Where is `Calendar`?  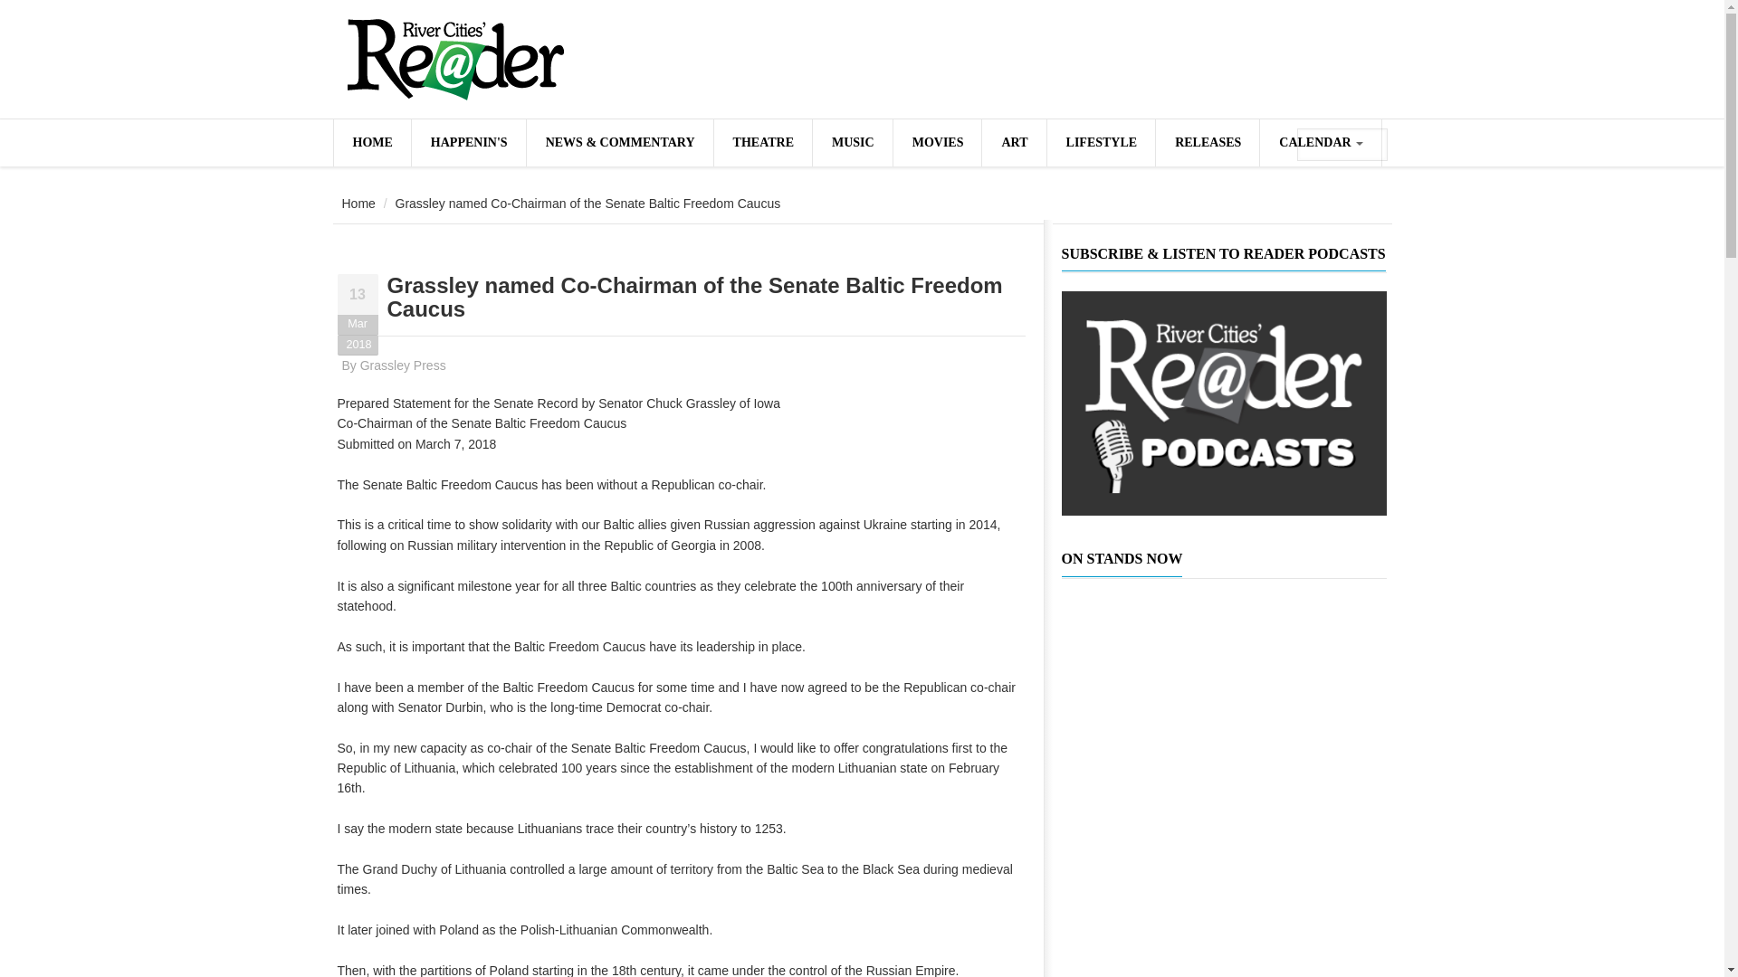
Calendar is located at coordinates (1321, 142).